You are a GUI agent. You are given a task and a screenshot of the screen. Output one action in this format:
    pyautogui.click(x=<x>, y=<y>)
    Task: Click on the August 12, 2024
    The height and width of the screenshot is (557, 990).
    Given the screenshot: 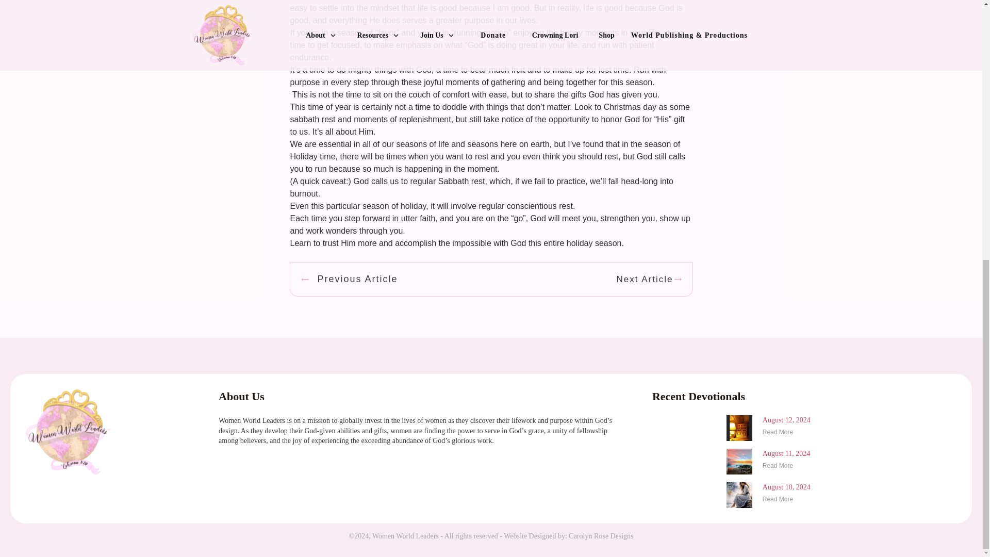 What is the action you would take?
    pyautogui.click(x=786, y=420)
    